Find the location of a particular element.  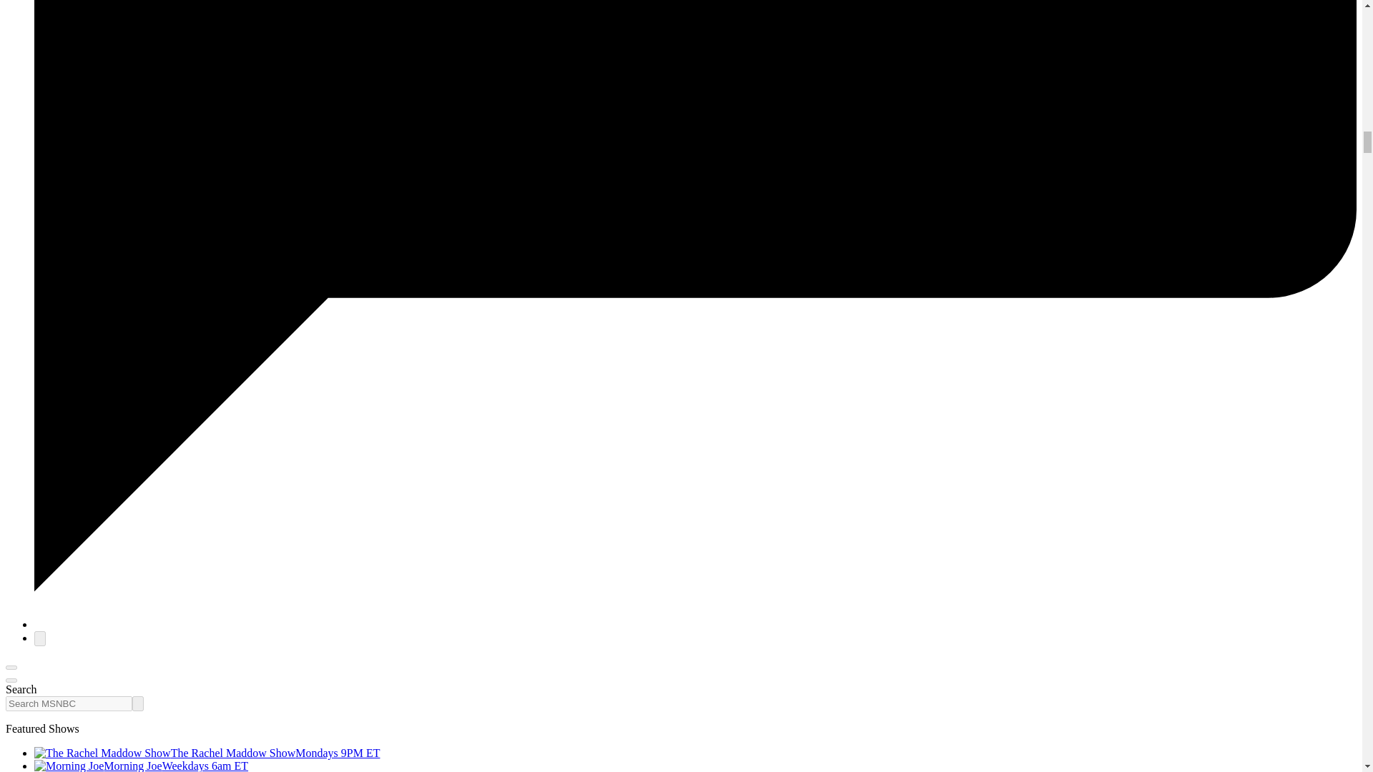

The Rachel Maddow ShowMondays 9PM ET is located at coordinates (207, 753).